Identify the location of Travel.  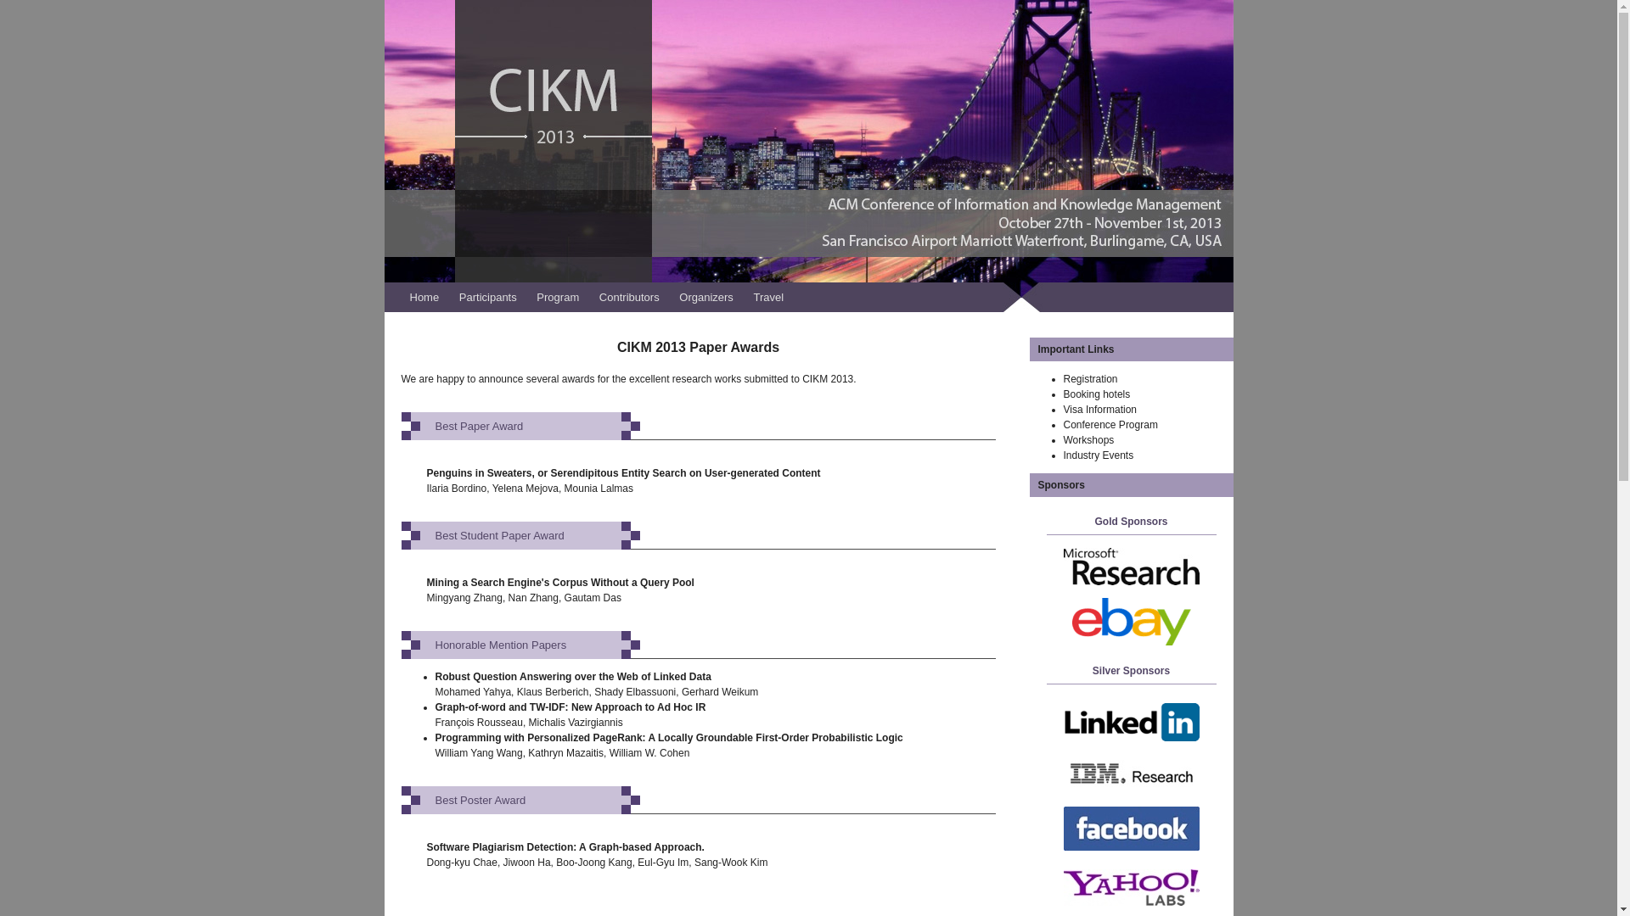
(768, 297).